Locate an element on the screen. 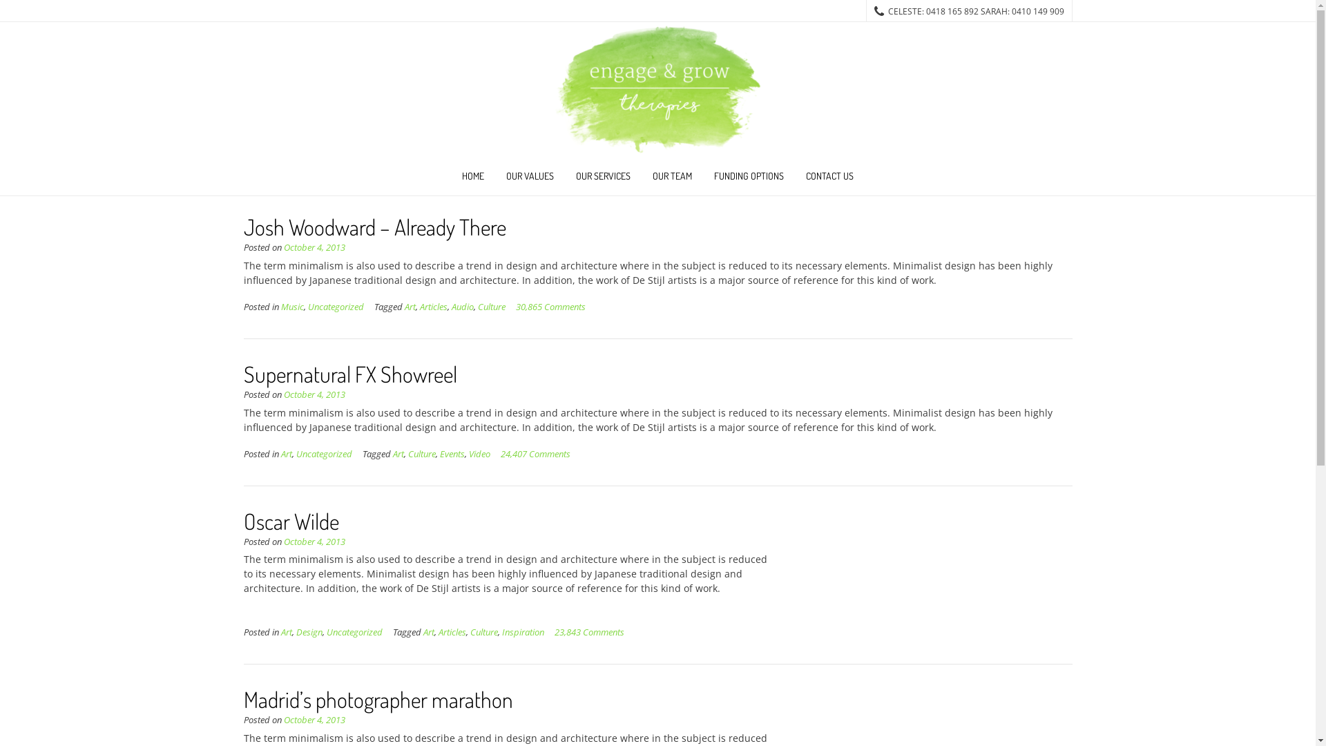  Art is located at coordinates (286, 633).